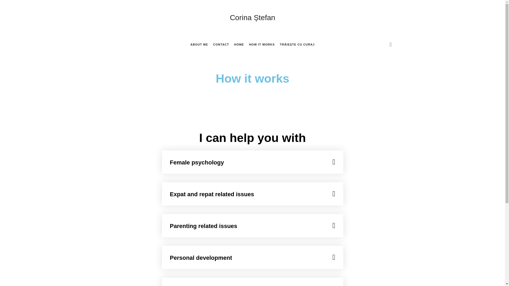 The image size is (509, 286). What do you see at coordinates (262, 44) in the screenshot?
I see `HOW IT WORKS` at bounding box center [262, 44].